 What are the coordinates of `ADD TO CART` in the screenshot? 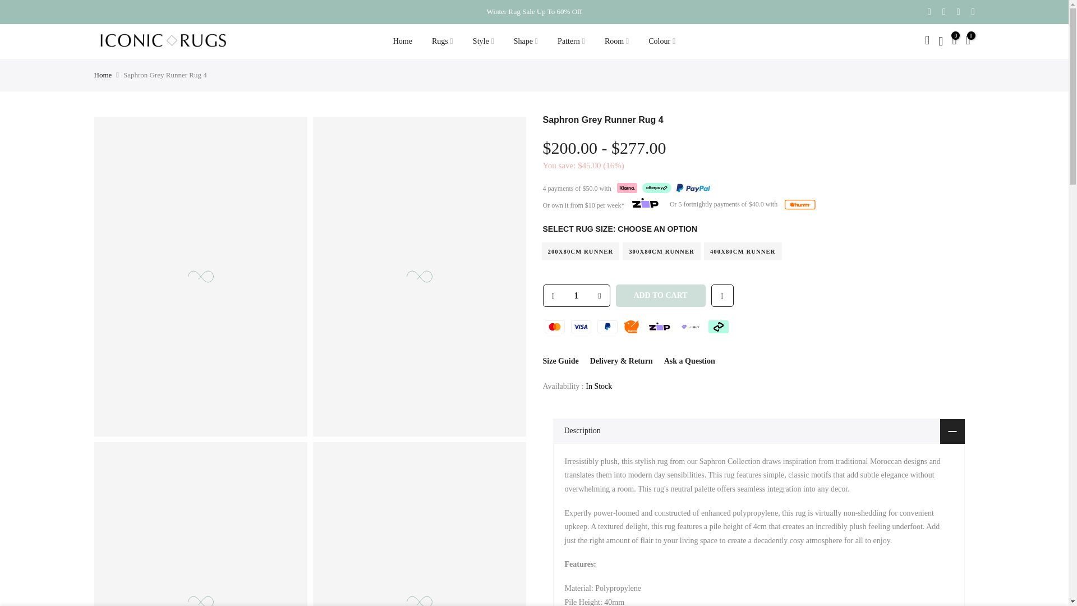 It's located at (661, 295).